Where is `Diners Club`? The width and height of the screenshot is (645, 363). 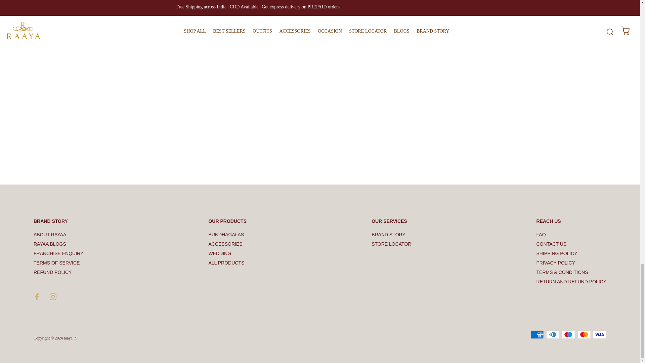 Diners Club is located at coordinates (553, 334).